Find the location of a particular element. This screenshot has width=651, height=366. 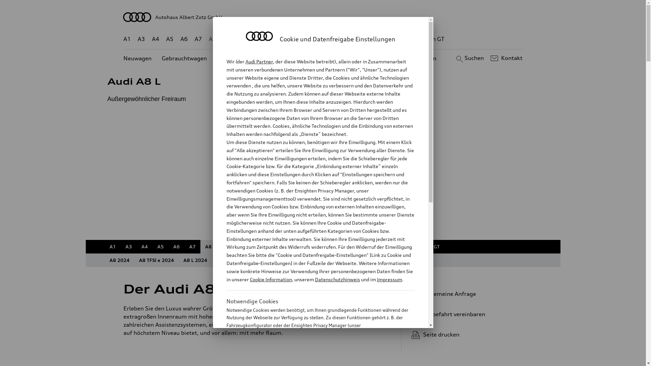

A6 is located at coordinates (184, 39).